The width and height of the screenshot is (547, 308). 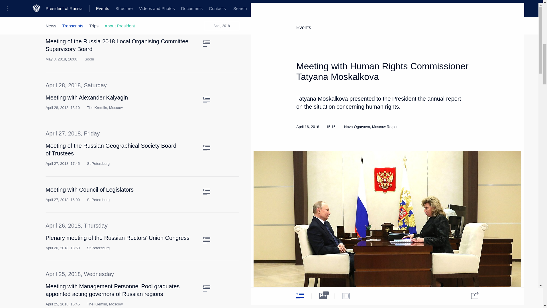 What do you see at coordinates (206, 100) in the screenshot?
I see `Text of the article` at bounding box center [206, 100].